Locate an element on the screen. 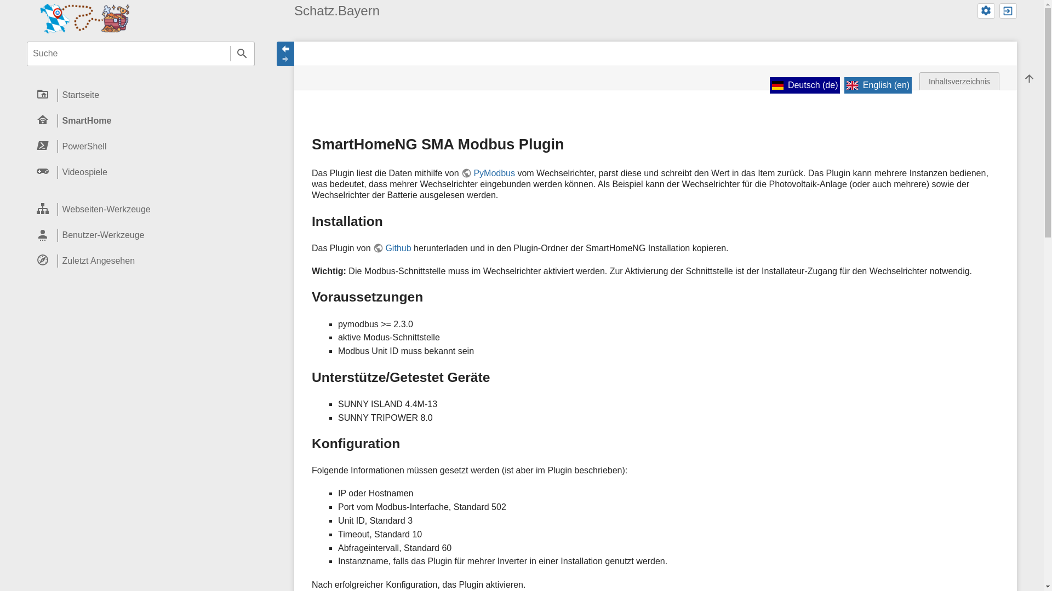  Admin is located at coordinates (986, 11).